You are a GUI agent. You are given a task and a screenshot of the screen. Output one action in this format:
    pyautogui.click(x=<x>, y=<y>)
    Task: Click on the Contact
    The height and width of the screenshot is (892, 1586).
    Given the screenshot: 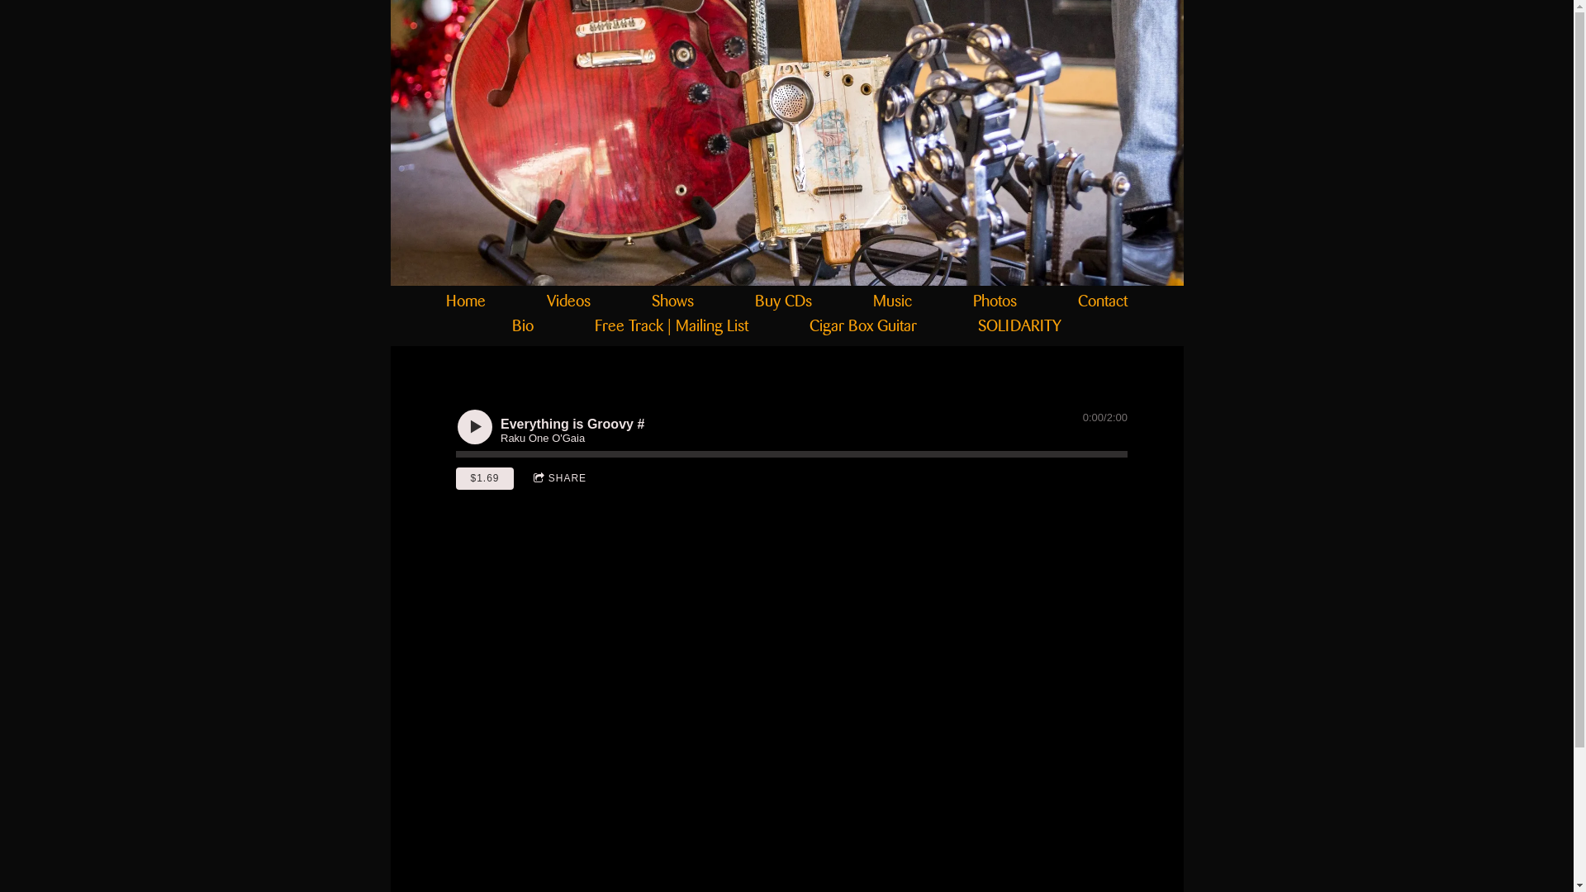 What is the action you would take?
    pyautogui.click(x=1103, y=298)
    